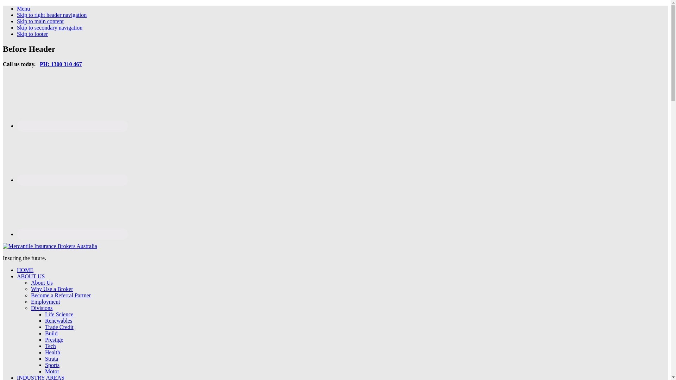 This screenshot has height=380, width=676. Describe the element at coordinates (59, 327) in the screenshot. I see `Trade Credit` at that location.